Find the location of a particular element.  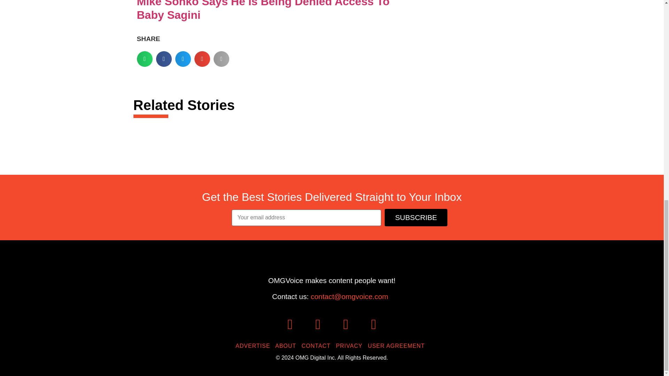

CONTACT is located at coordinates (318, 346).